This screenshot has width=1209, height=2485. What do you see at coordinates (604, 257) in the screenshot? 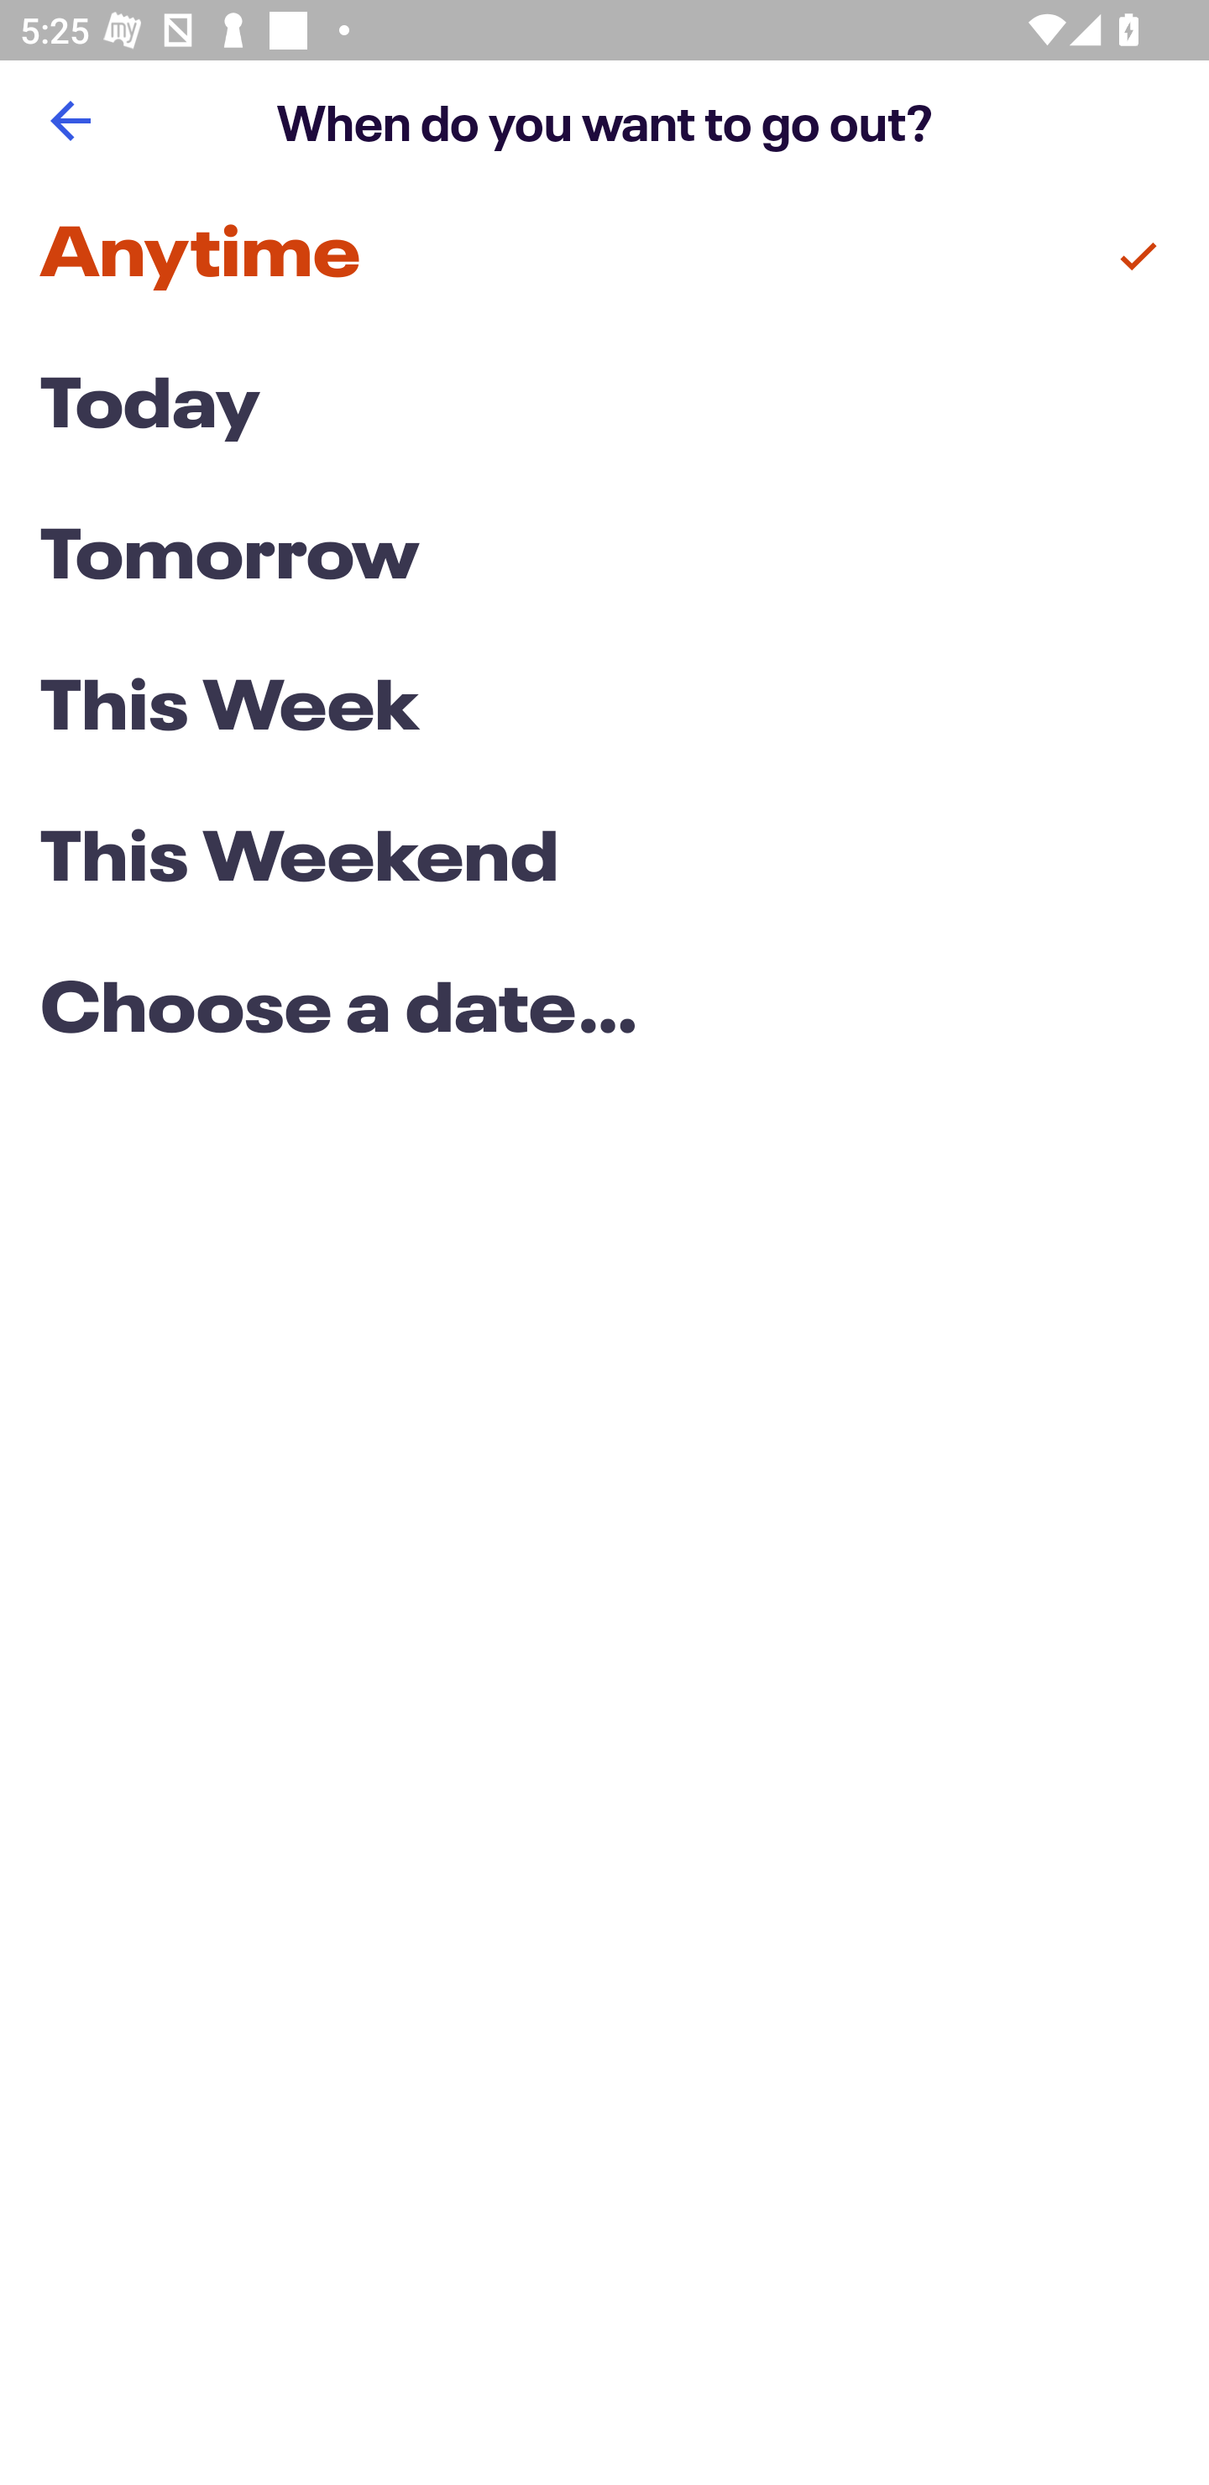
I see `Anytime` at bounding box center [604, 257].